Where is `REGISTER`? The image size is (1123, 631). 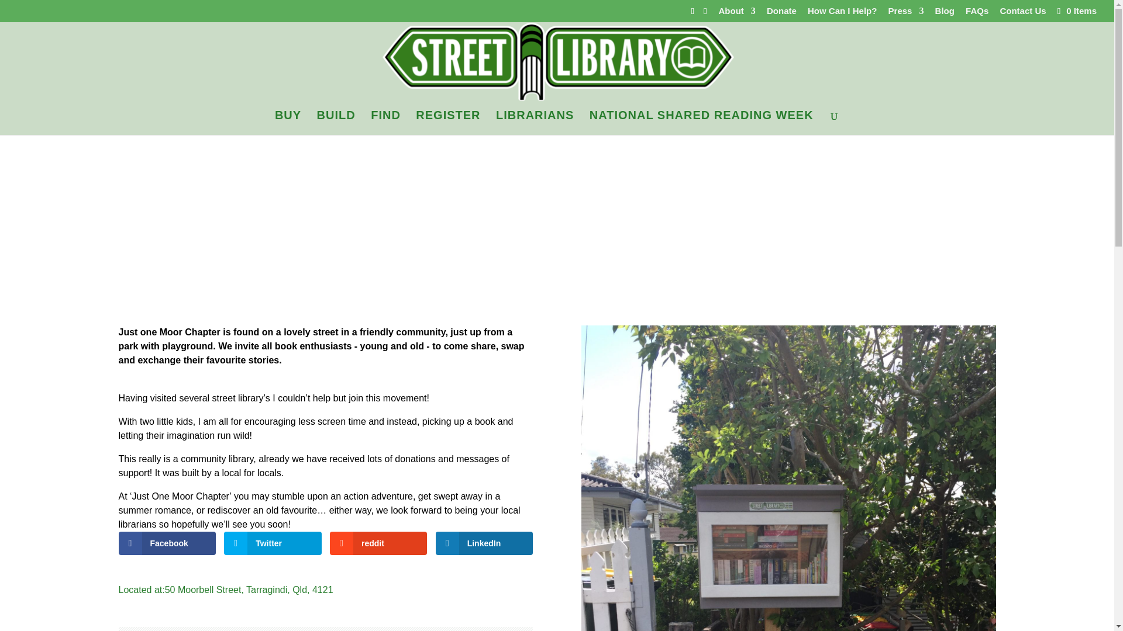 REGISTER is located at coordinates (448, 123).